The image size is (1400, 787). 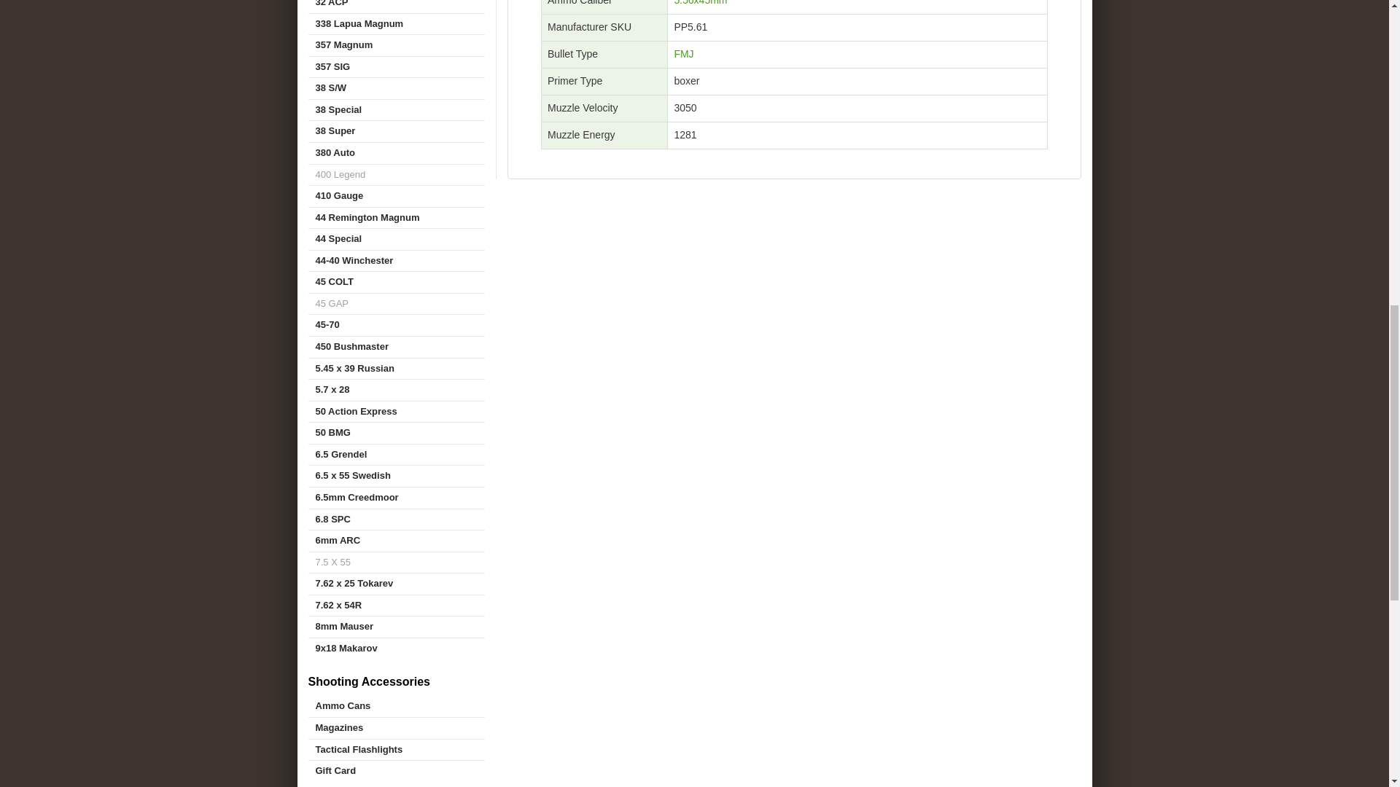 What do you see at coordinates (682, 54) in the screenshot?
I see `What is full metal jacket?` at bounding box center [682, 54].